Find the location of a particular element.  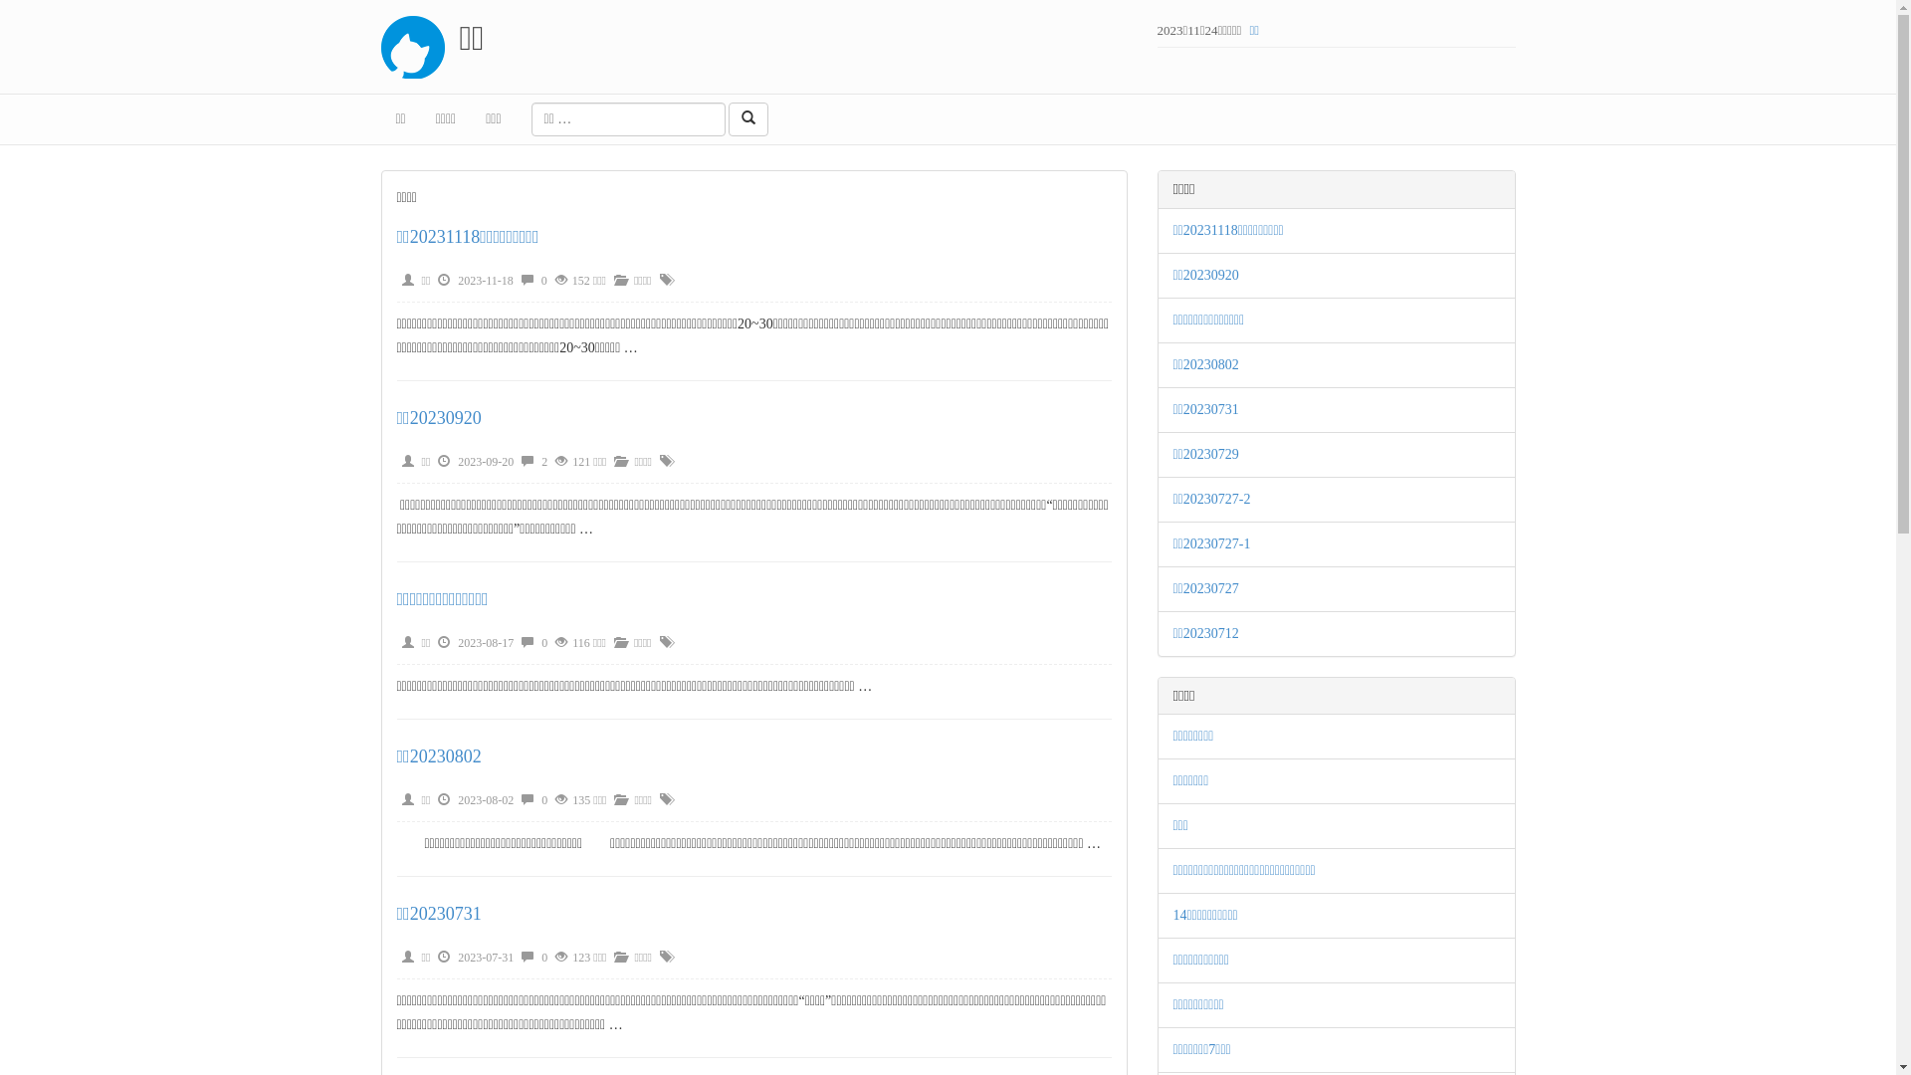

0 is located at coordinates (544, 281).